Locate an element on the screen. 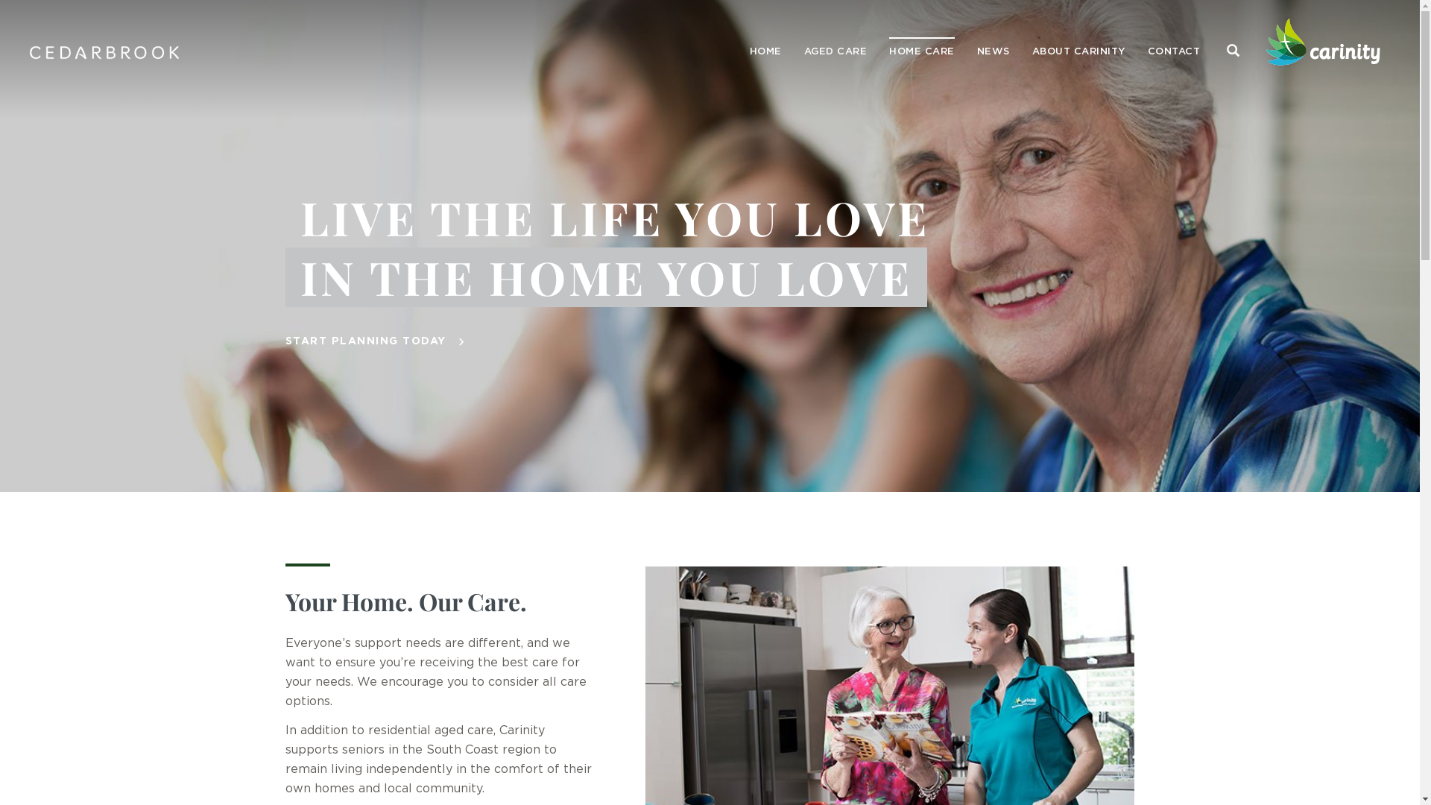 The width and height of the screenshot is (1431, 805). START PLANNING TODAY is located at coordinates (365, 341).